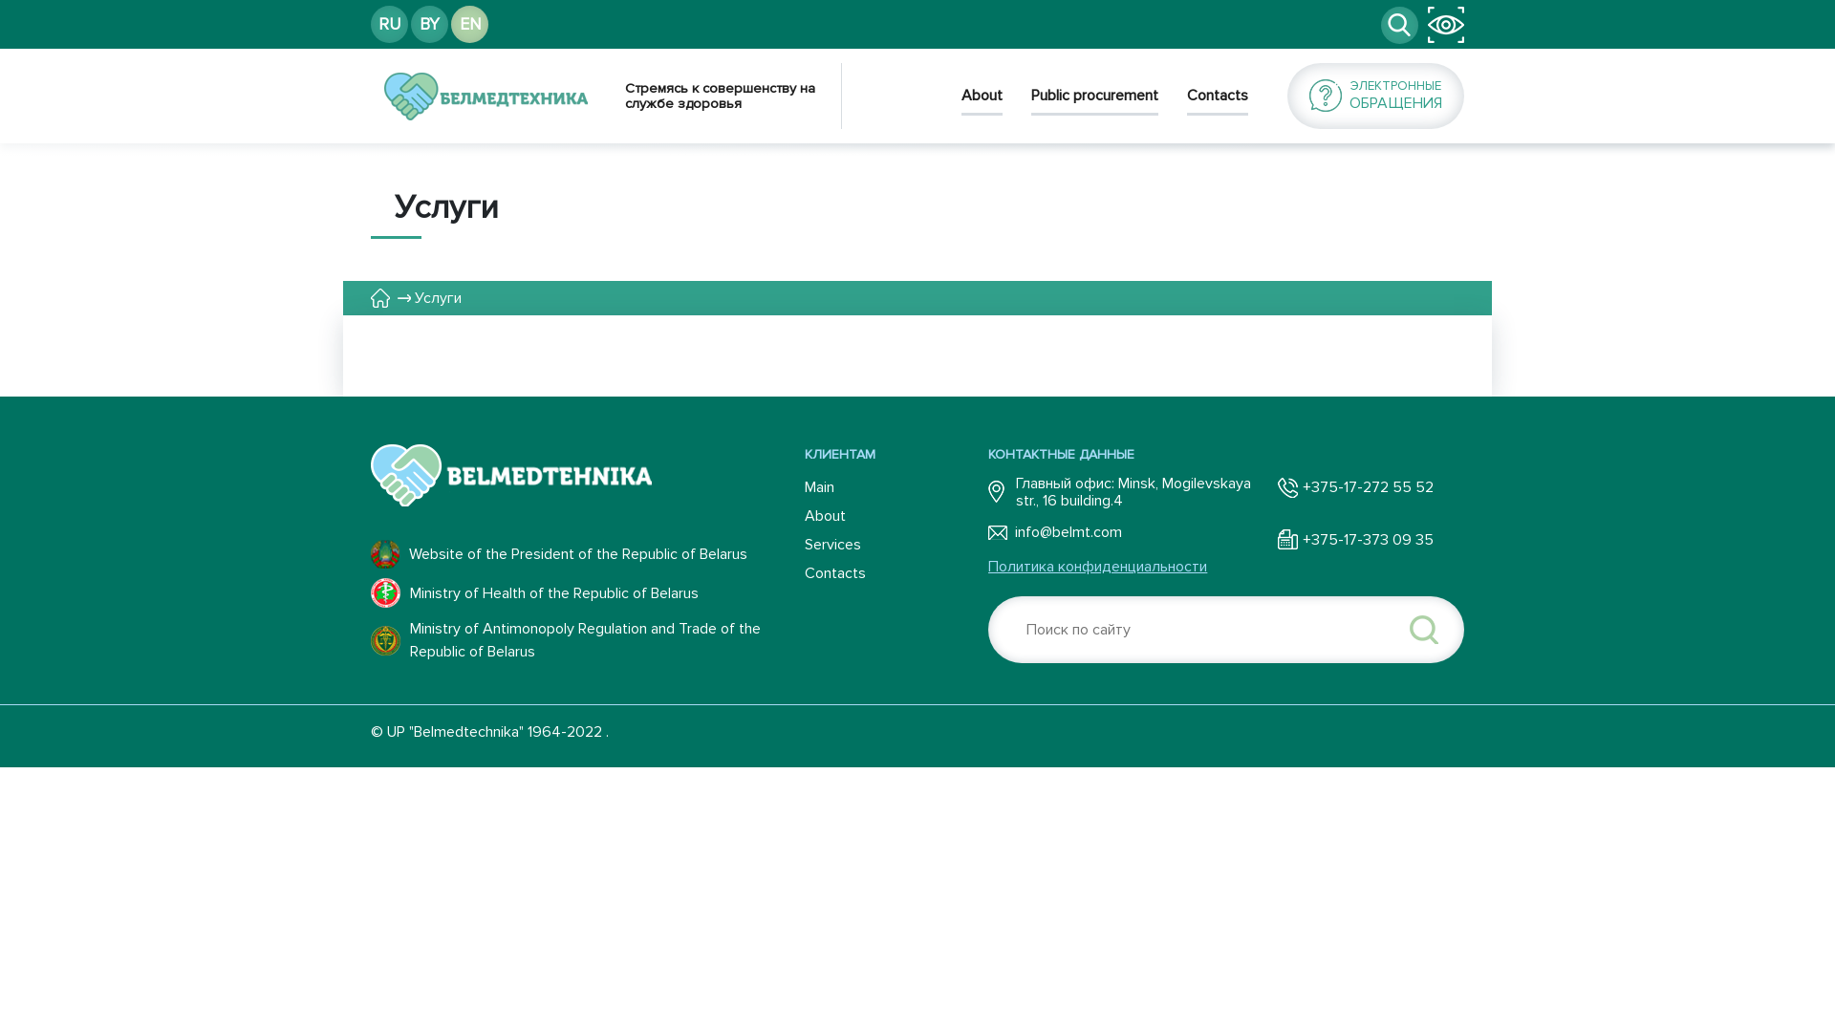 This screenshot has height=1032, width=1835. Describe the element at coordinates (896, 516) in the screenshot. I see `About` at that location.